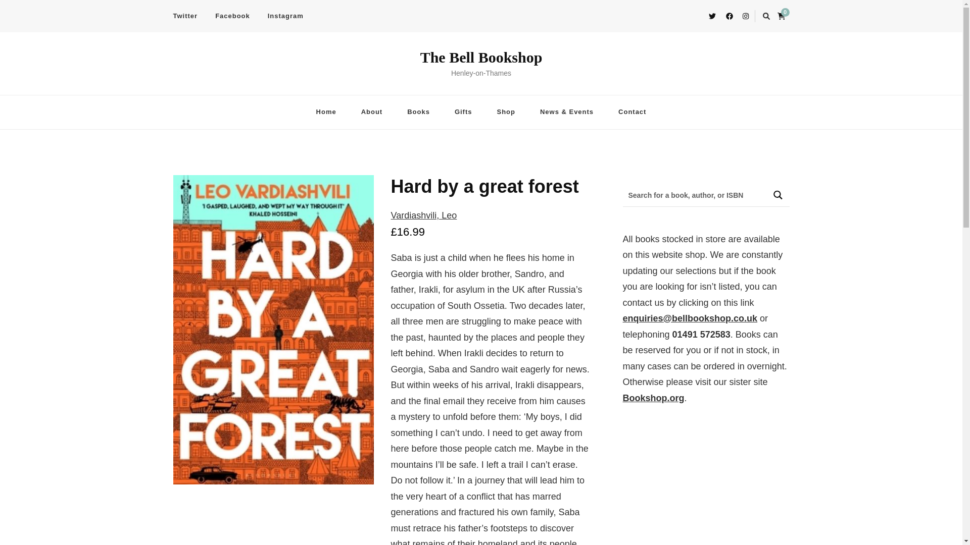 This screenshot has height=545, width=970. Describe the element at coordinates (232, 16) in the screenshot. I see `Facebook` at that location.